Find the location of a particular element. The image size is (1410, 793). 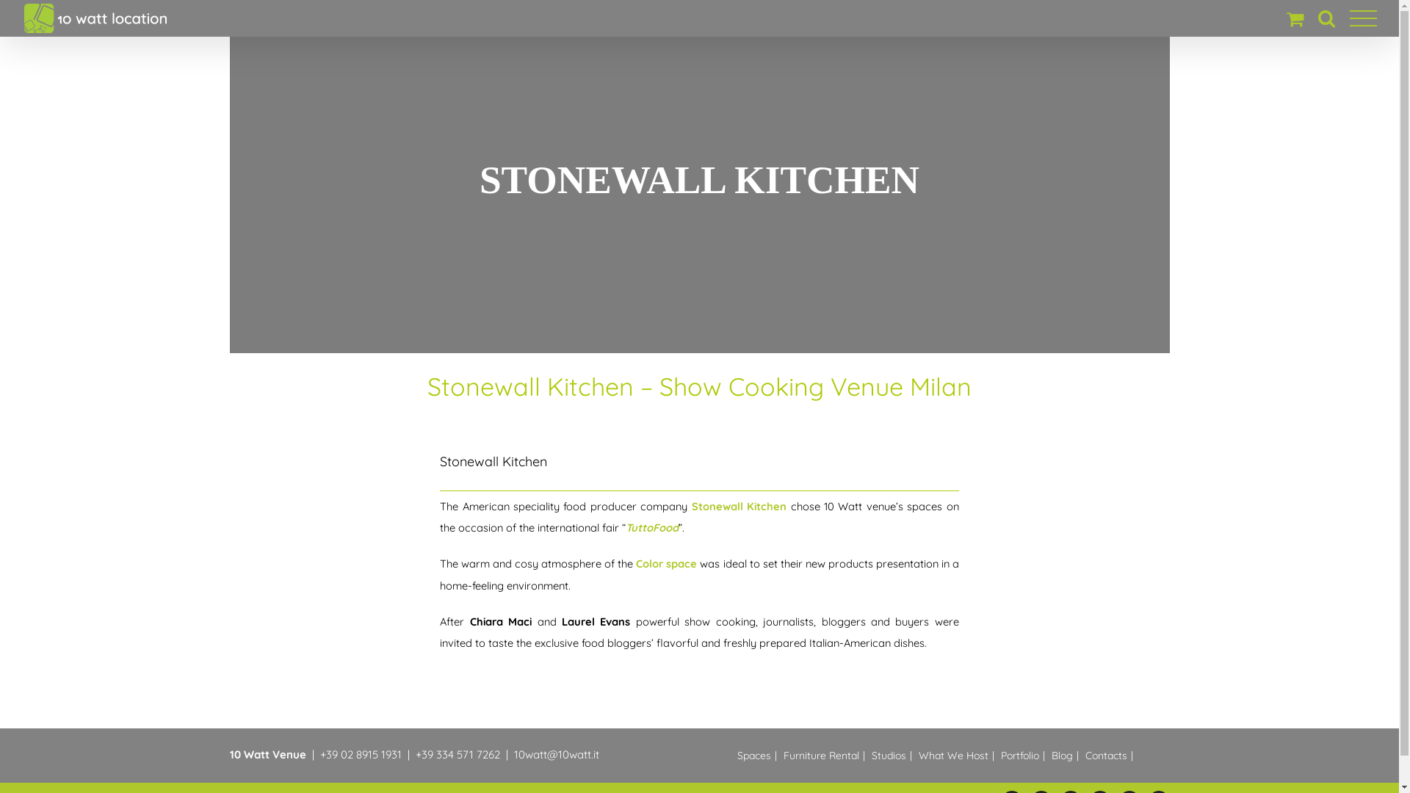

Contacts is located at coordinates (1111, 756).